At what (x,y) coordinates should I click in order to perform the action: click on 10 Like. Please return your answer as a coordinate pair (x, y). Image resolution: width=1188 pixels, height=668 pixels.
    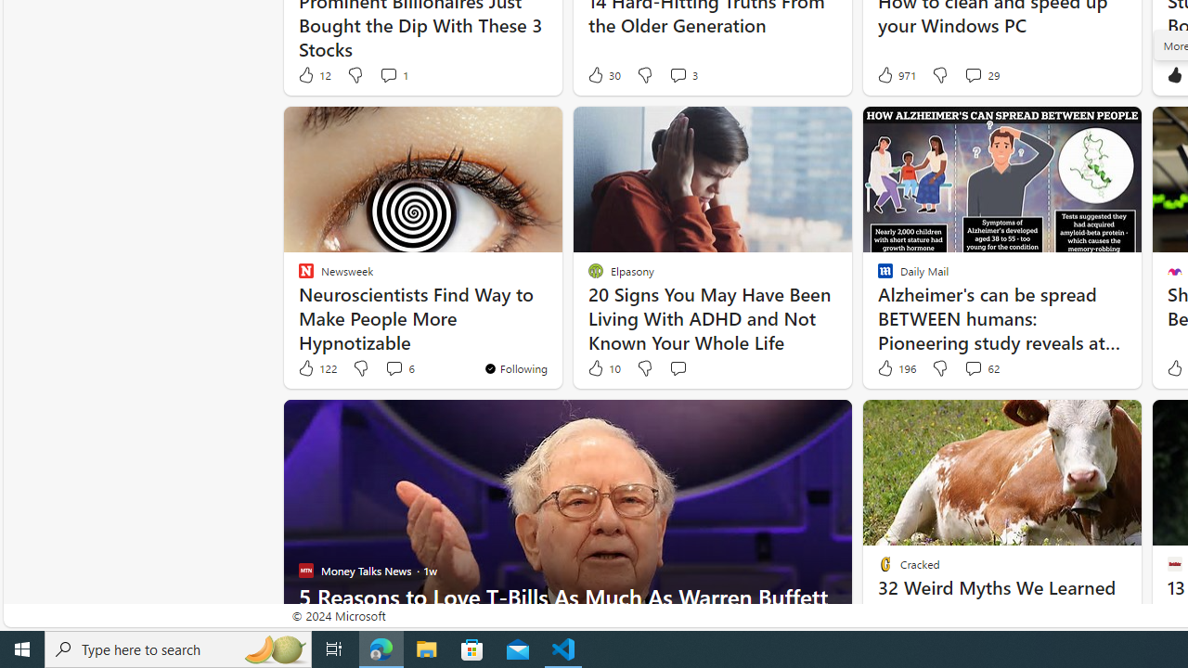
    Looking at the image, I should click on (603, 368).